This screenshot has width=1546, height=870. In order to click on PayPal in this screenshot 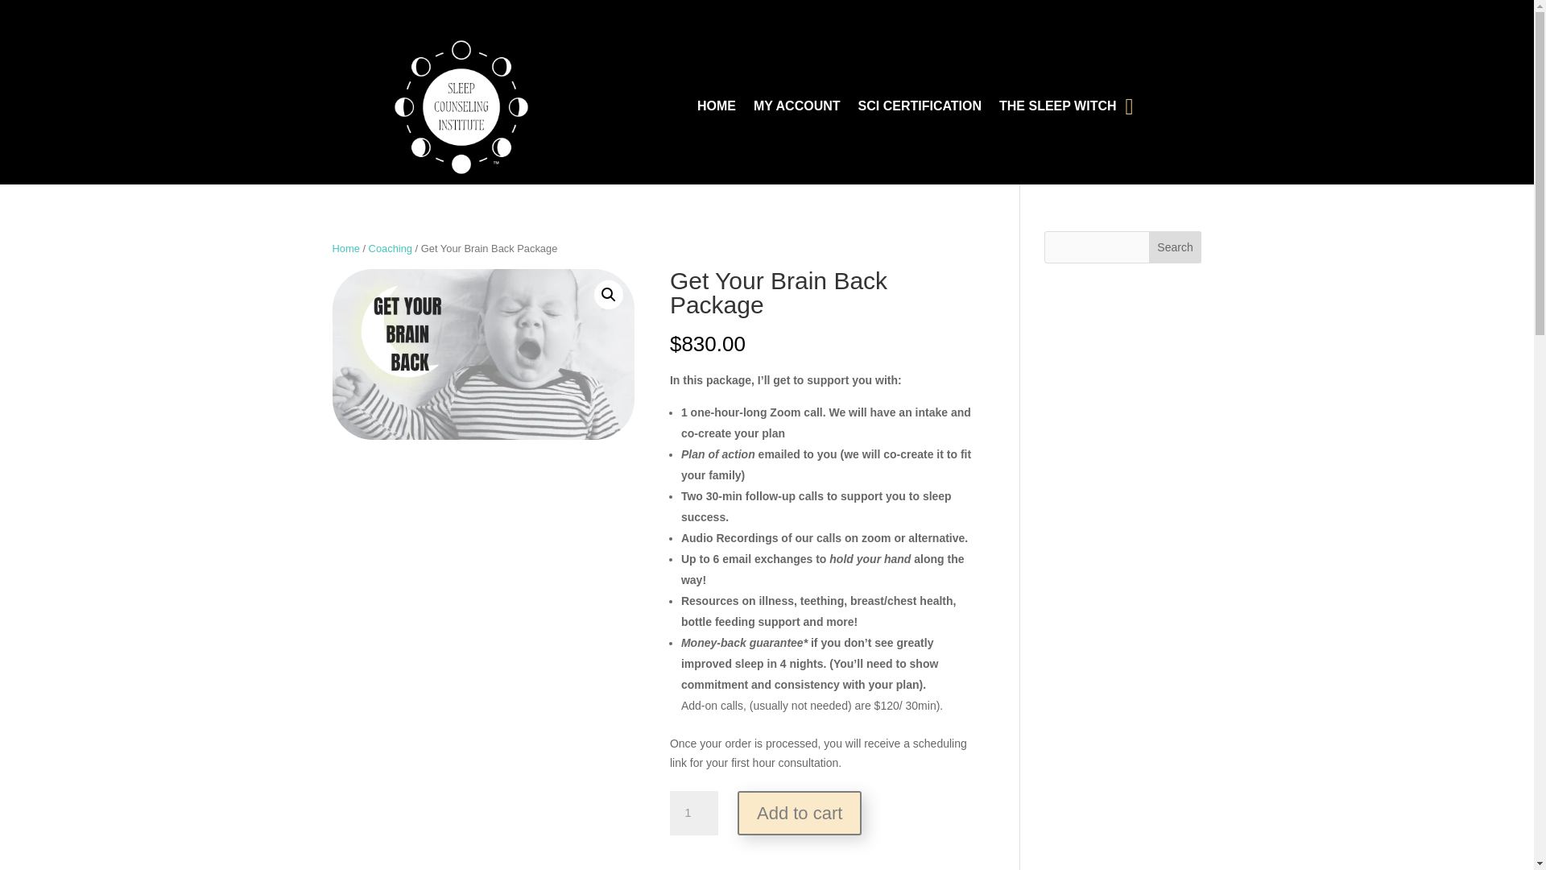, I will do `click(821, 852)`.